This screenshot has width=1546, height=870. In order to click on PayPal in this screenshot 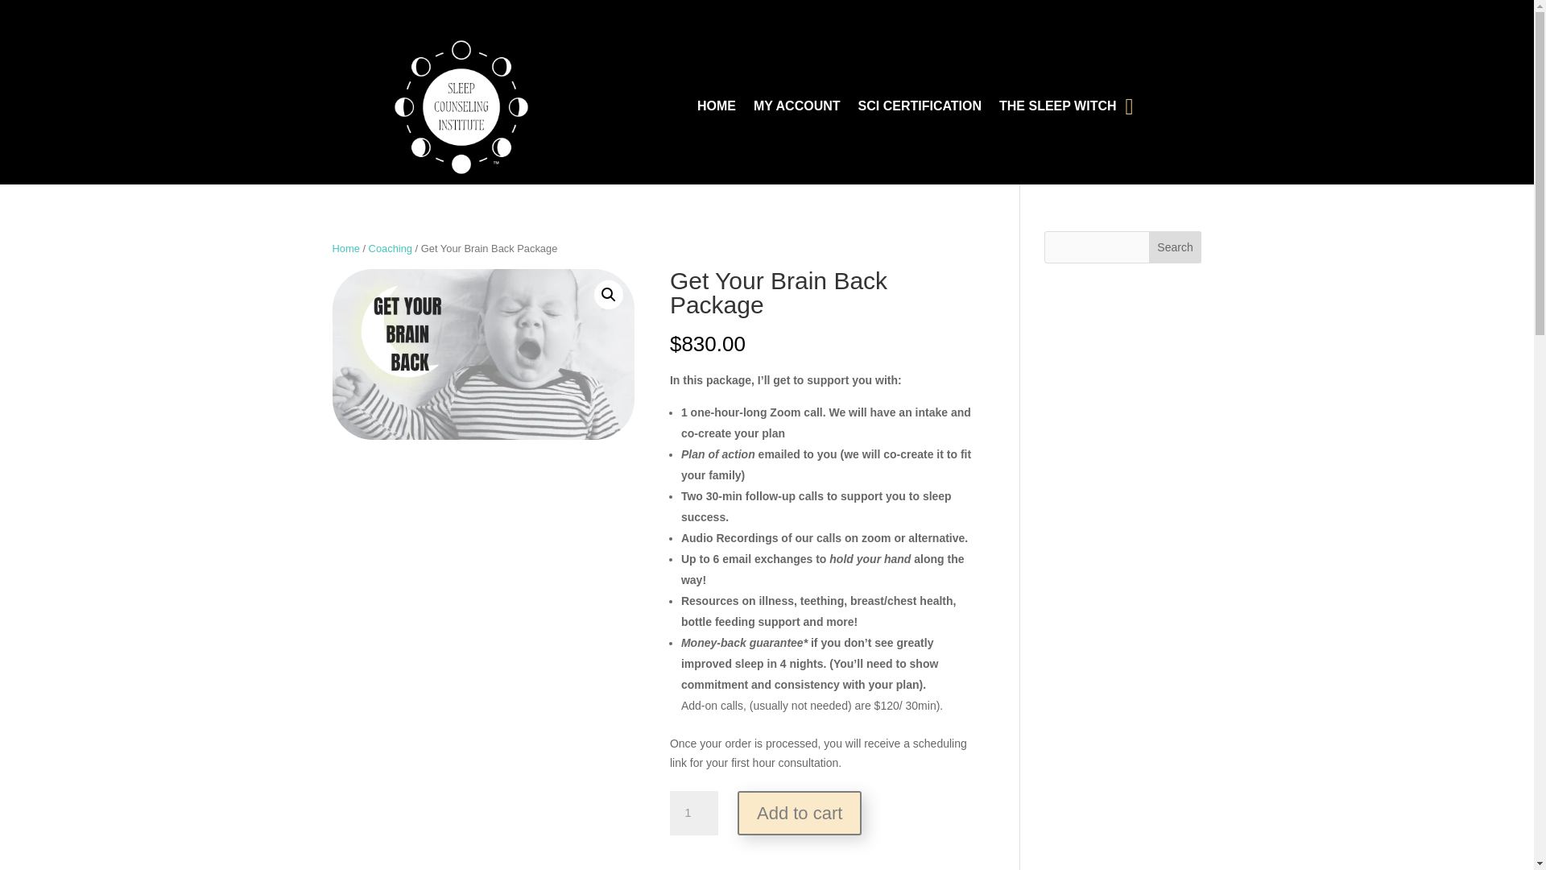, I will do `click(821, 852)`.